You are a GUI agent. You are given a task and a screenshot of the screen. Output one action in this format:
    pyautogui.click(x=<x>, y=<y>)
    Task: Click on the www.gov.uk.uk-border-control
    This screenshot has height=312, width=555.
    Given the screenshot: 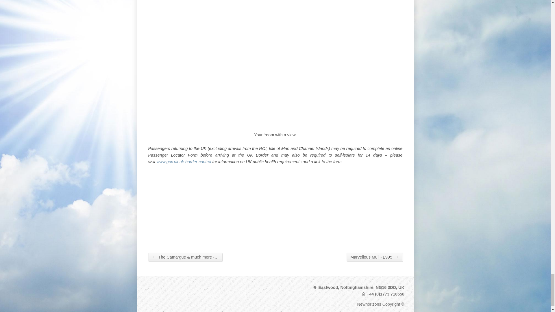 What is the action you would take?
    pyautogui.click(x=184, y=162)
    